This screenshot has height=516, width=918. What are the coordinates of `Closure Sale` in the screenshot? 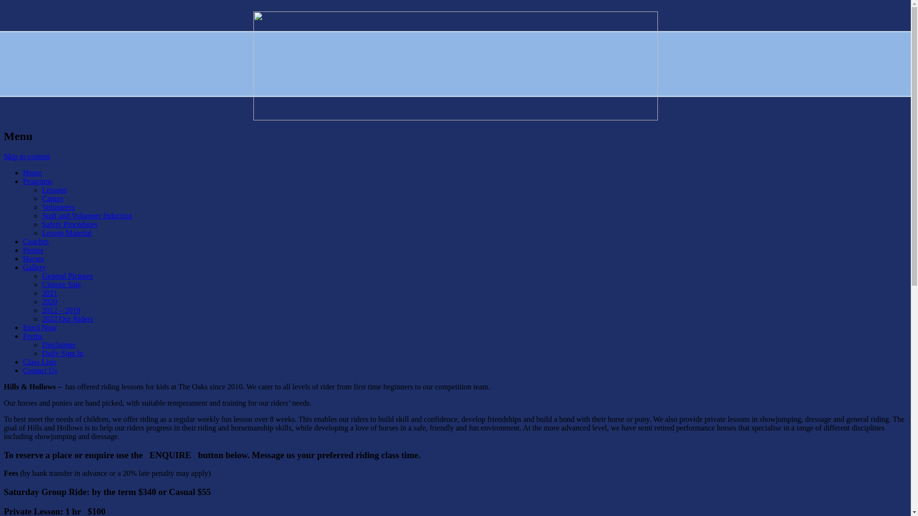 It's located at (61, 285).